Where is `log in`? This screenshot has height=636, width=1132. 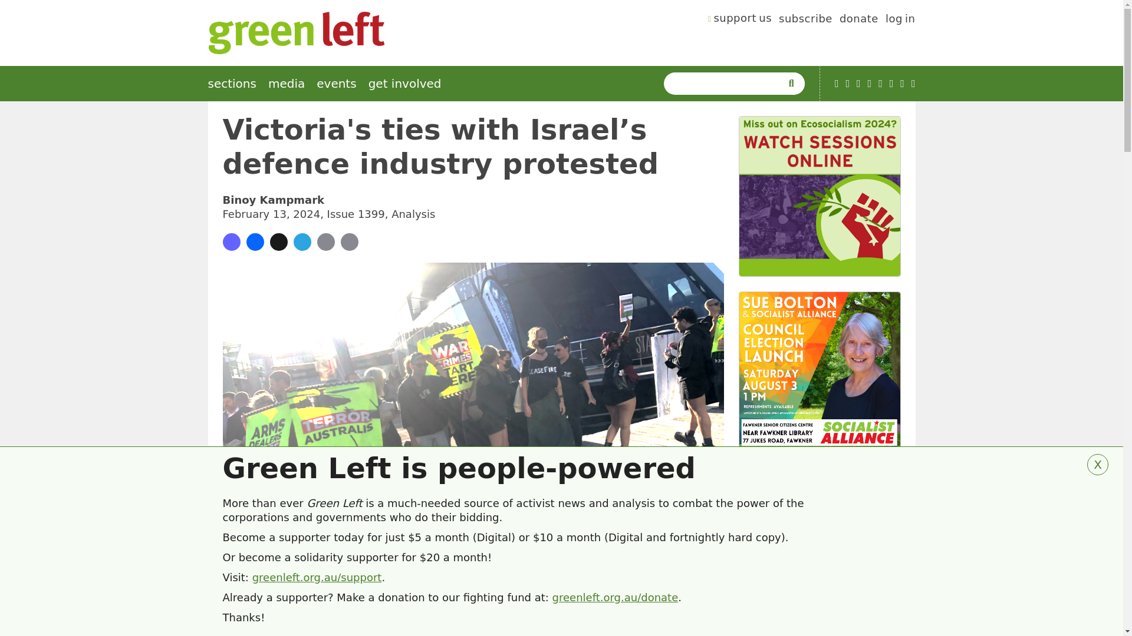 log in is located at coordinates (900, 20).